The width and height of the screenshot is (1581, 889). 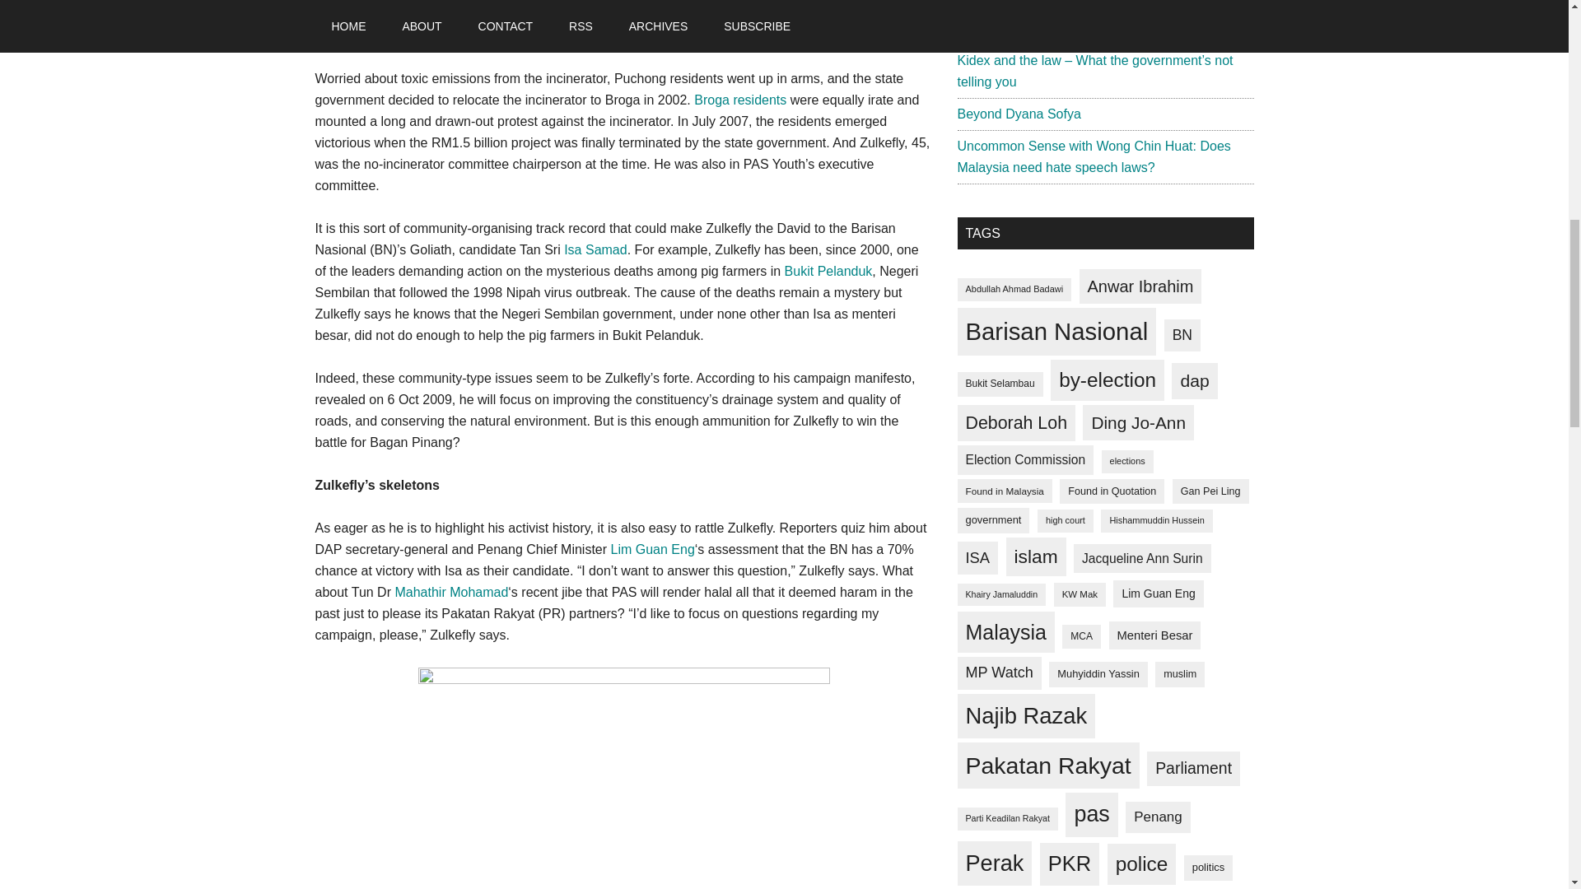 I want to click on Mahathir Mohamad, so click(x=450, y=591).